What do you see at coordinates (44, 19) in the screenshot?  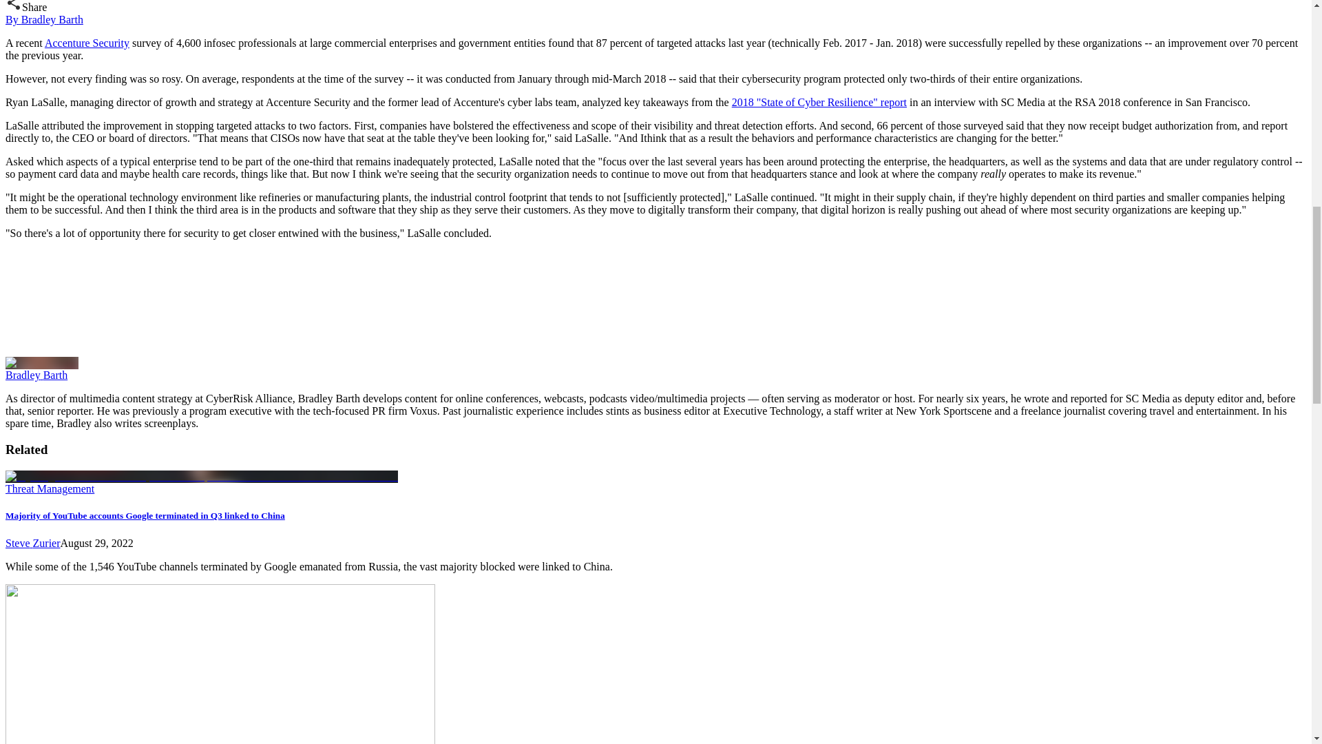 I see `By Bradley Barth` at bounding box center [44, 19].